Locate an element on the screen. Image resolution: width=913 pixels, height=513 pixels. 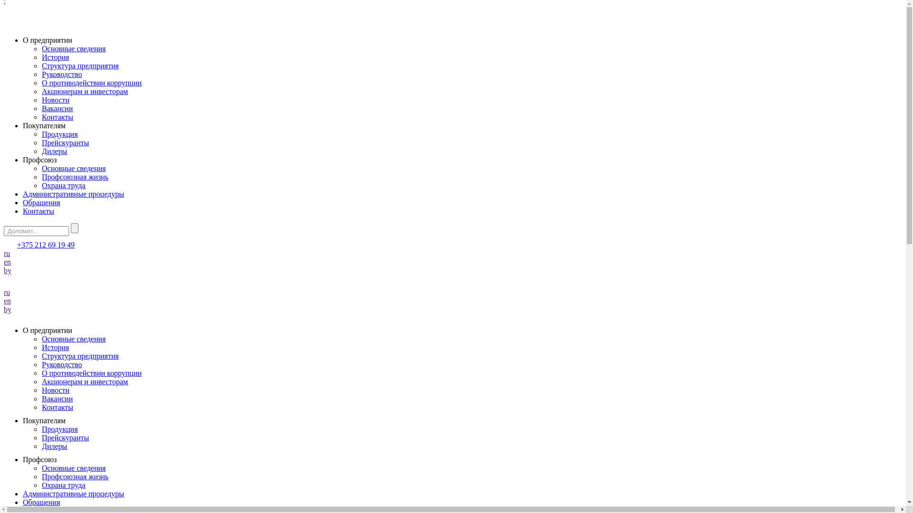
ru is located at coordinates (7, 254).